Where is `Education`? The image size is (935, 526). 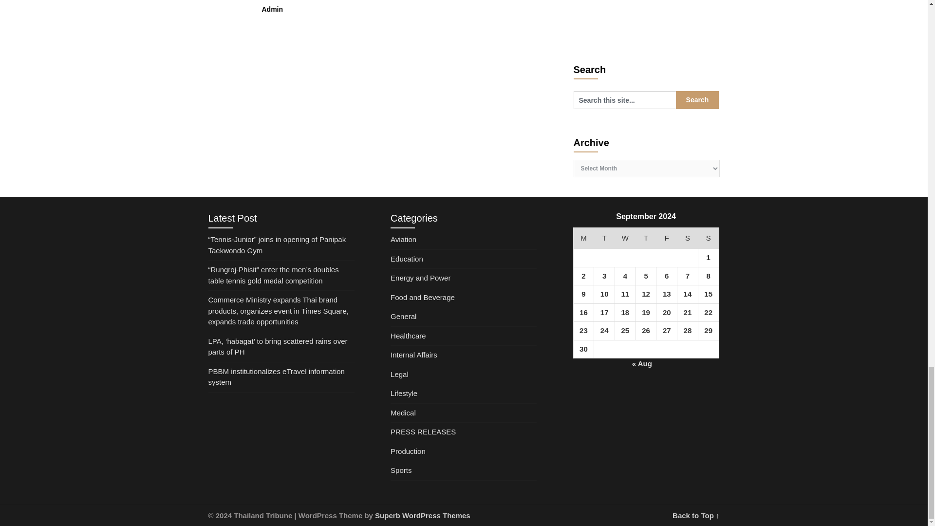
Education is located at coordinates (407, 259).